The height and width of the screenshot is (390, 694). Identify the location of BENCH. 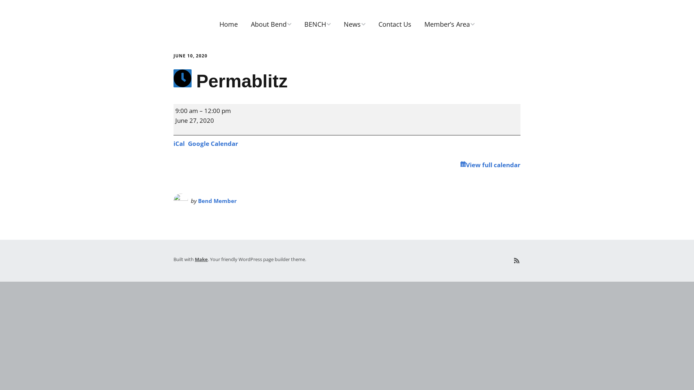
(317, 25).